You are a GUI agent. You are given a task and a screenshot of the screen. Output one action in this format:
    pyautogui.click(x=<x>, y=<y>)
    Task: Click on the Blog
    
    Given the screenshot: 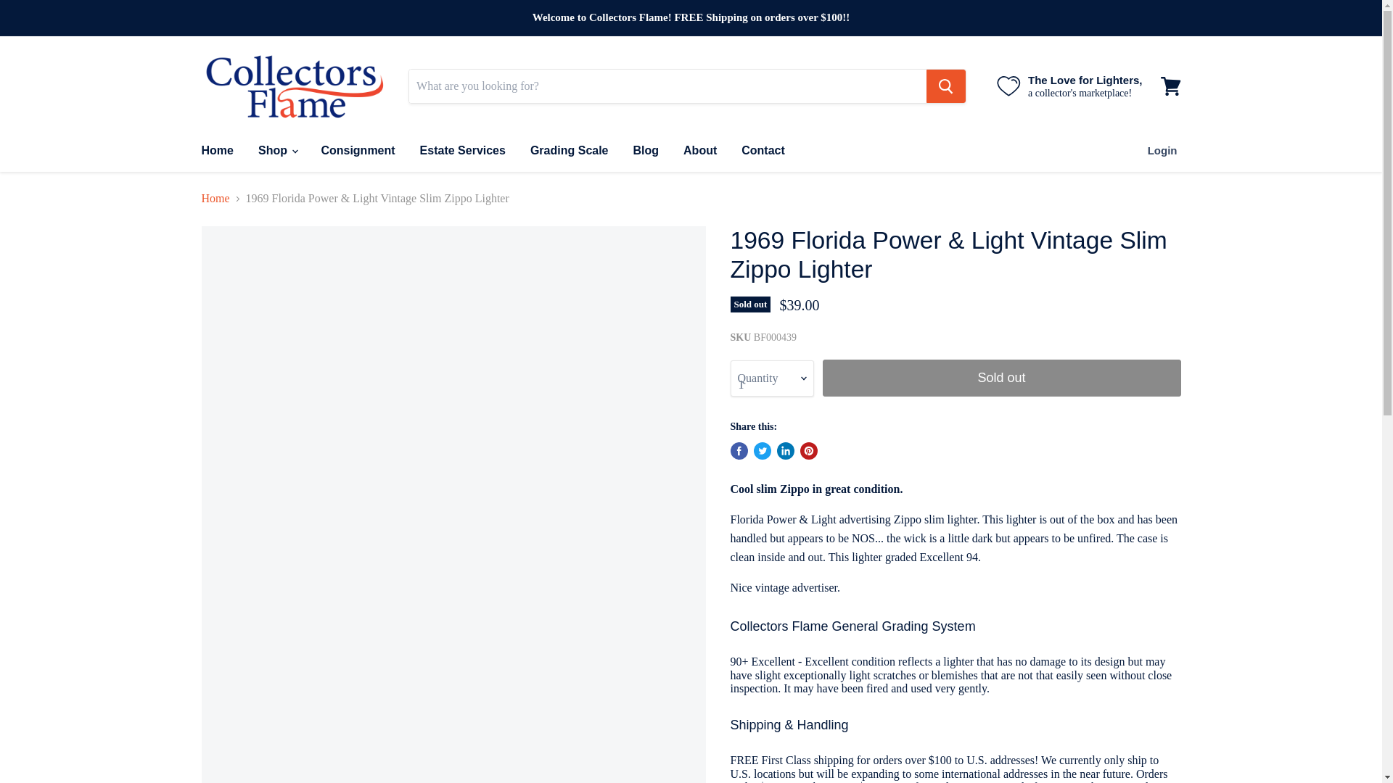 What is the action you would take?
    pyautogui.click(x=646, y=150)
    